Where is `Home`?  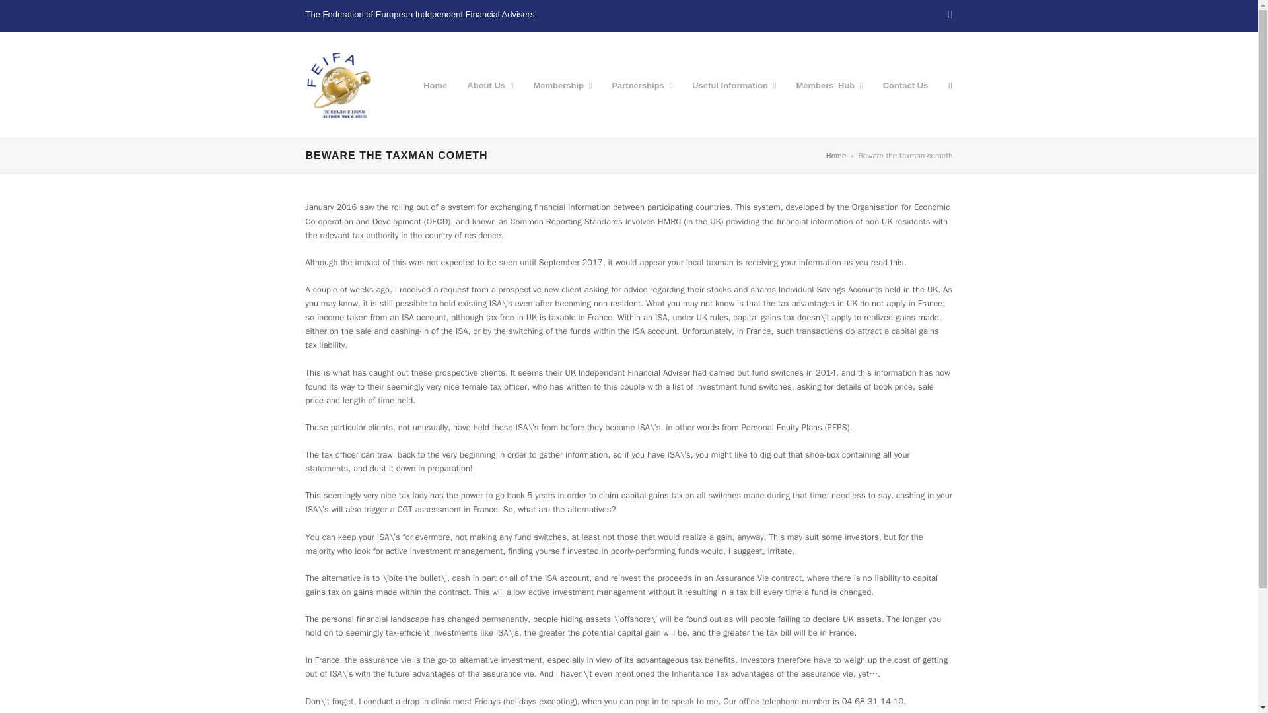
Home is located at coordinates (836, 156).